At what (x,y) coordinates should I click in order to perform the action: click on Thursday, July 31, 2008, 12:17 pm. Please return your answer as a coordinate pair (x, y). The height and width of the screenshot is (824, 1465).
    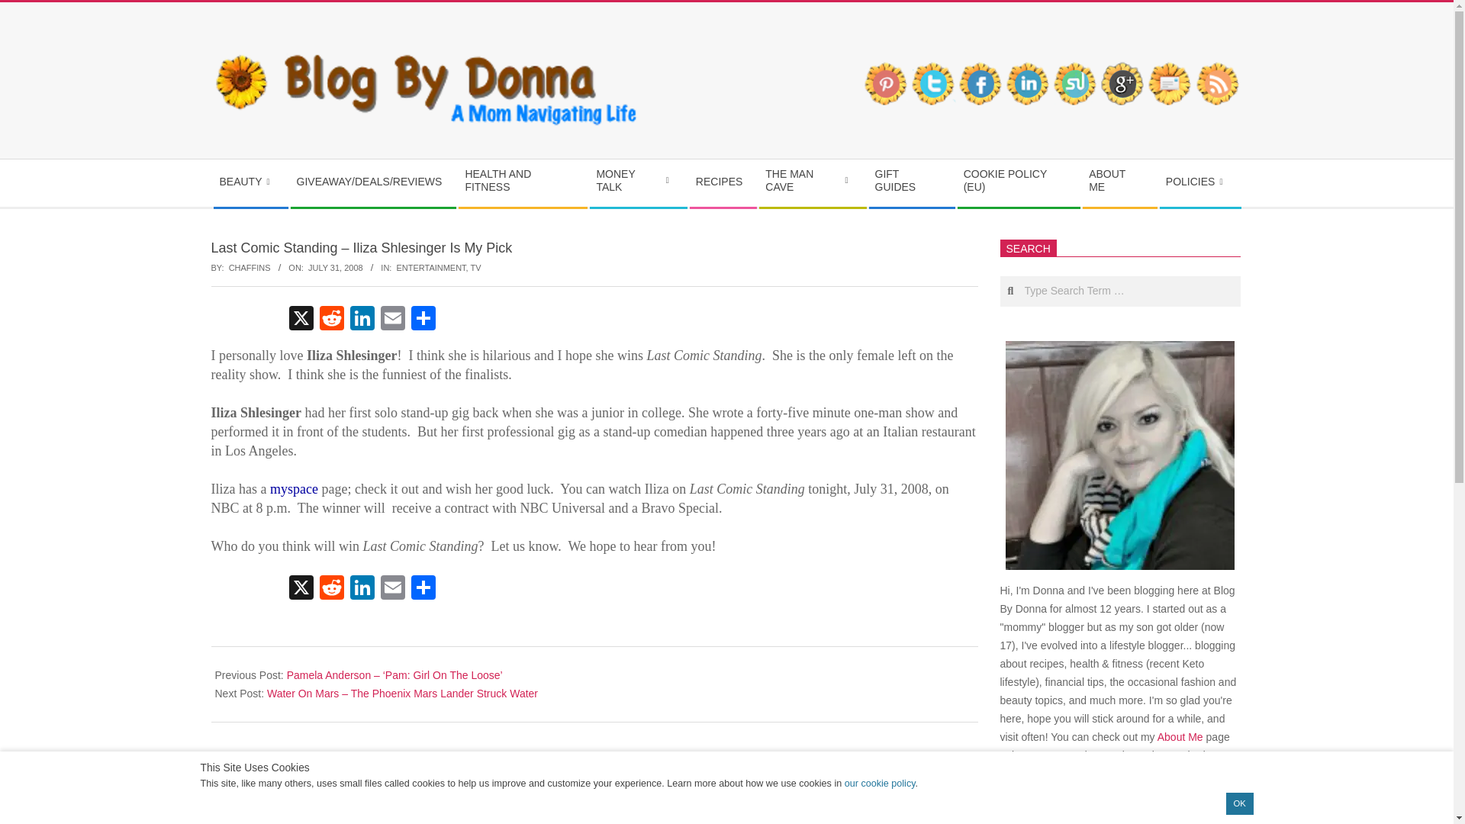
    Looking at the image, I should click on (336, 267).